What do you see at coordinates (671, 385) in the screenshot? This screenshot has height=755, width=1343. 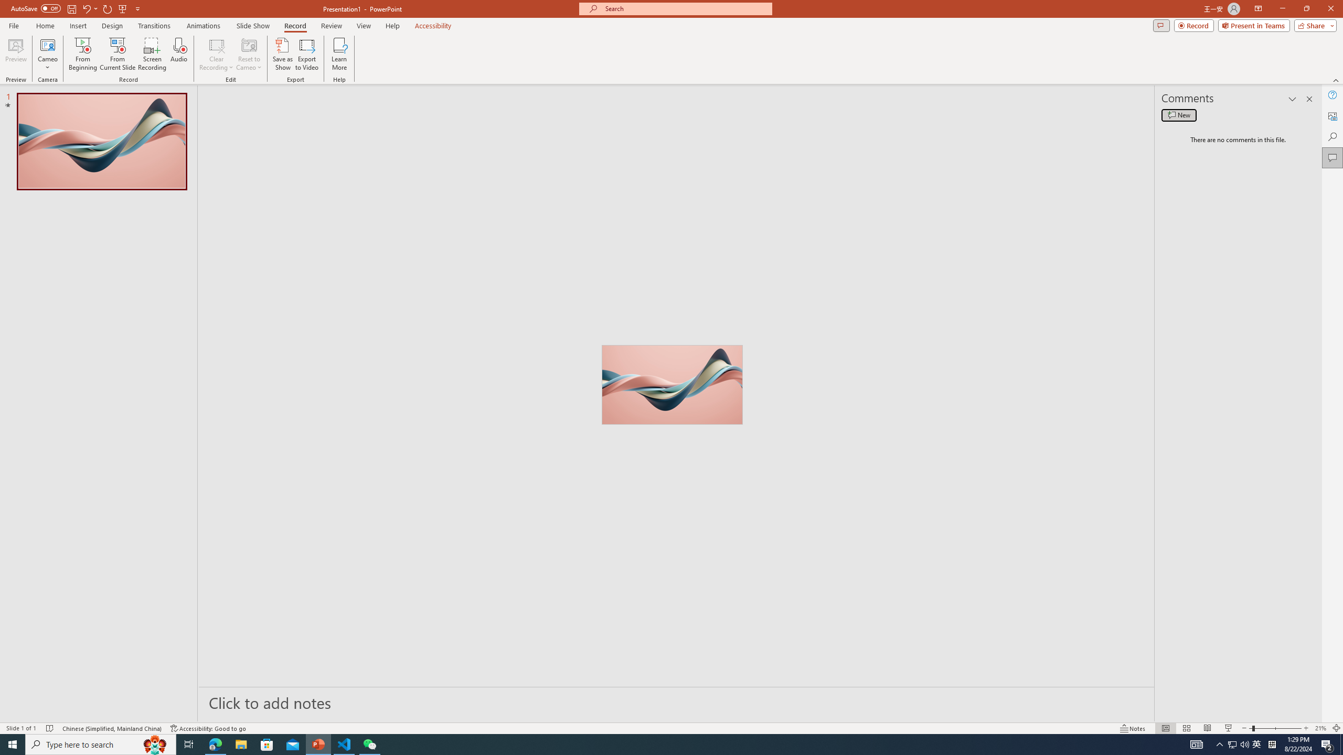 I see `Wavy 3D art` at bounding box center [671, 385].